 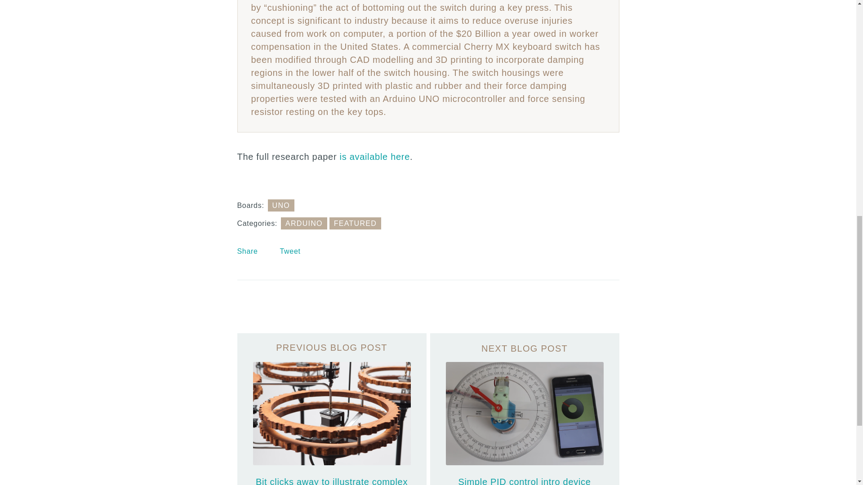 I want to click on is available here, so click(x=375, y=156).